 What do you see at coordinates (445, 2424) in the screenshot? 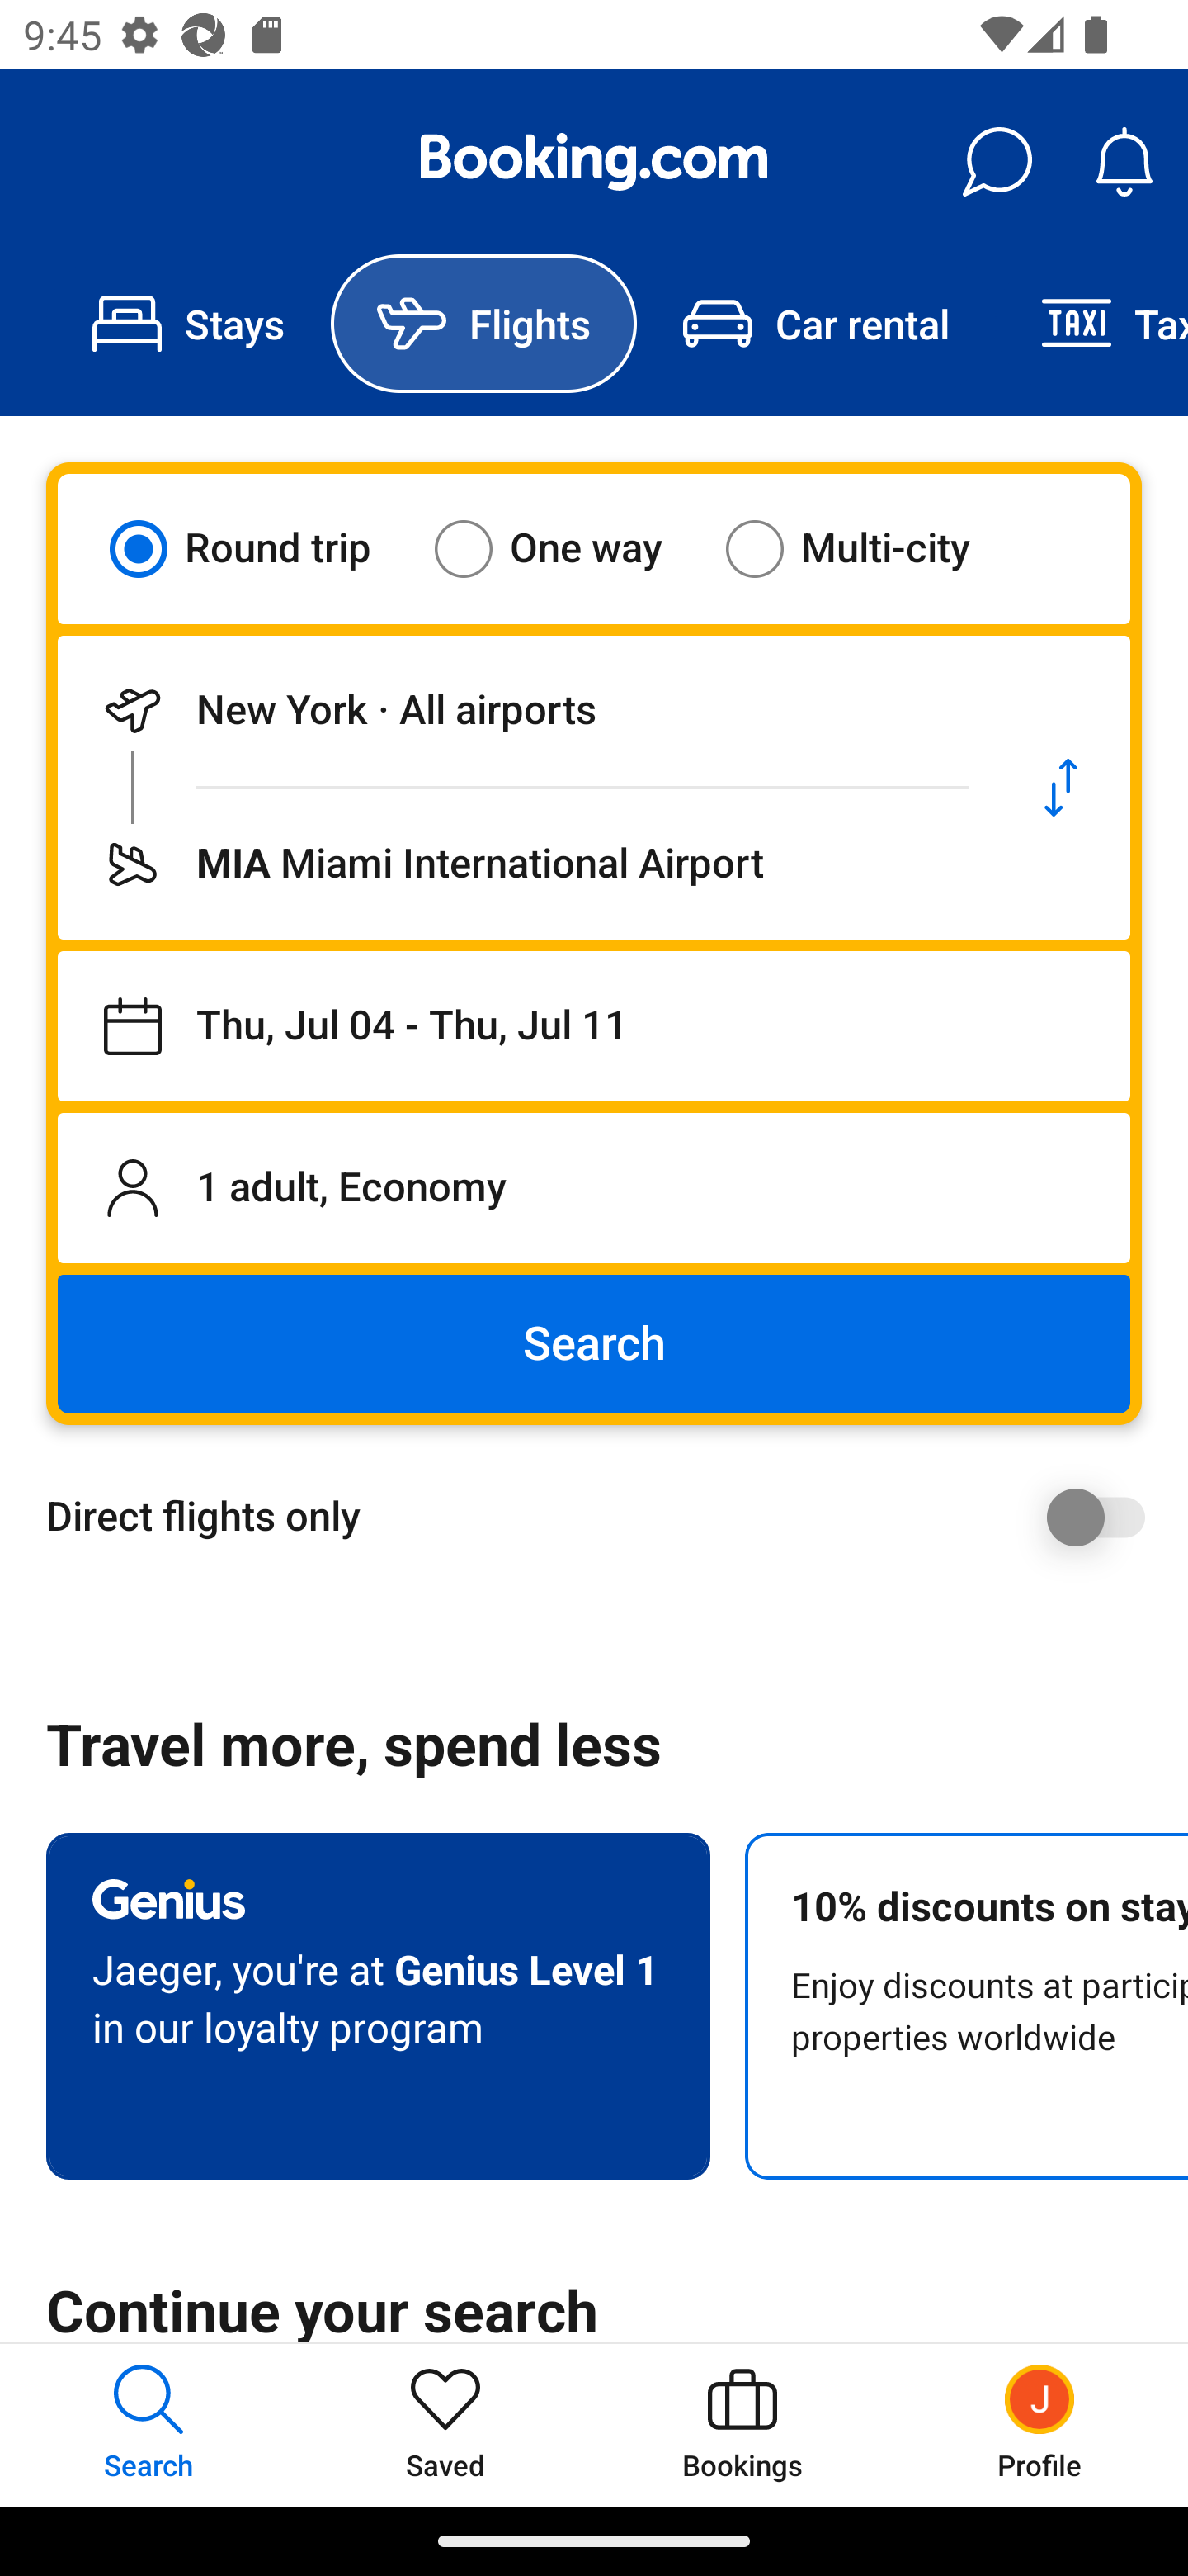
I see `Saved` at bounding box center [445, 2424].